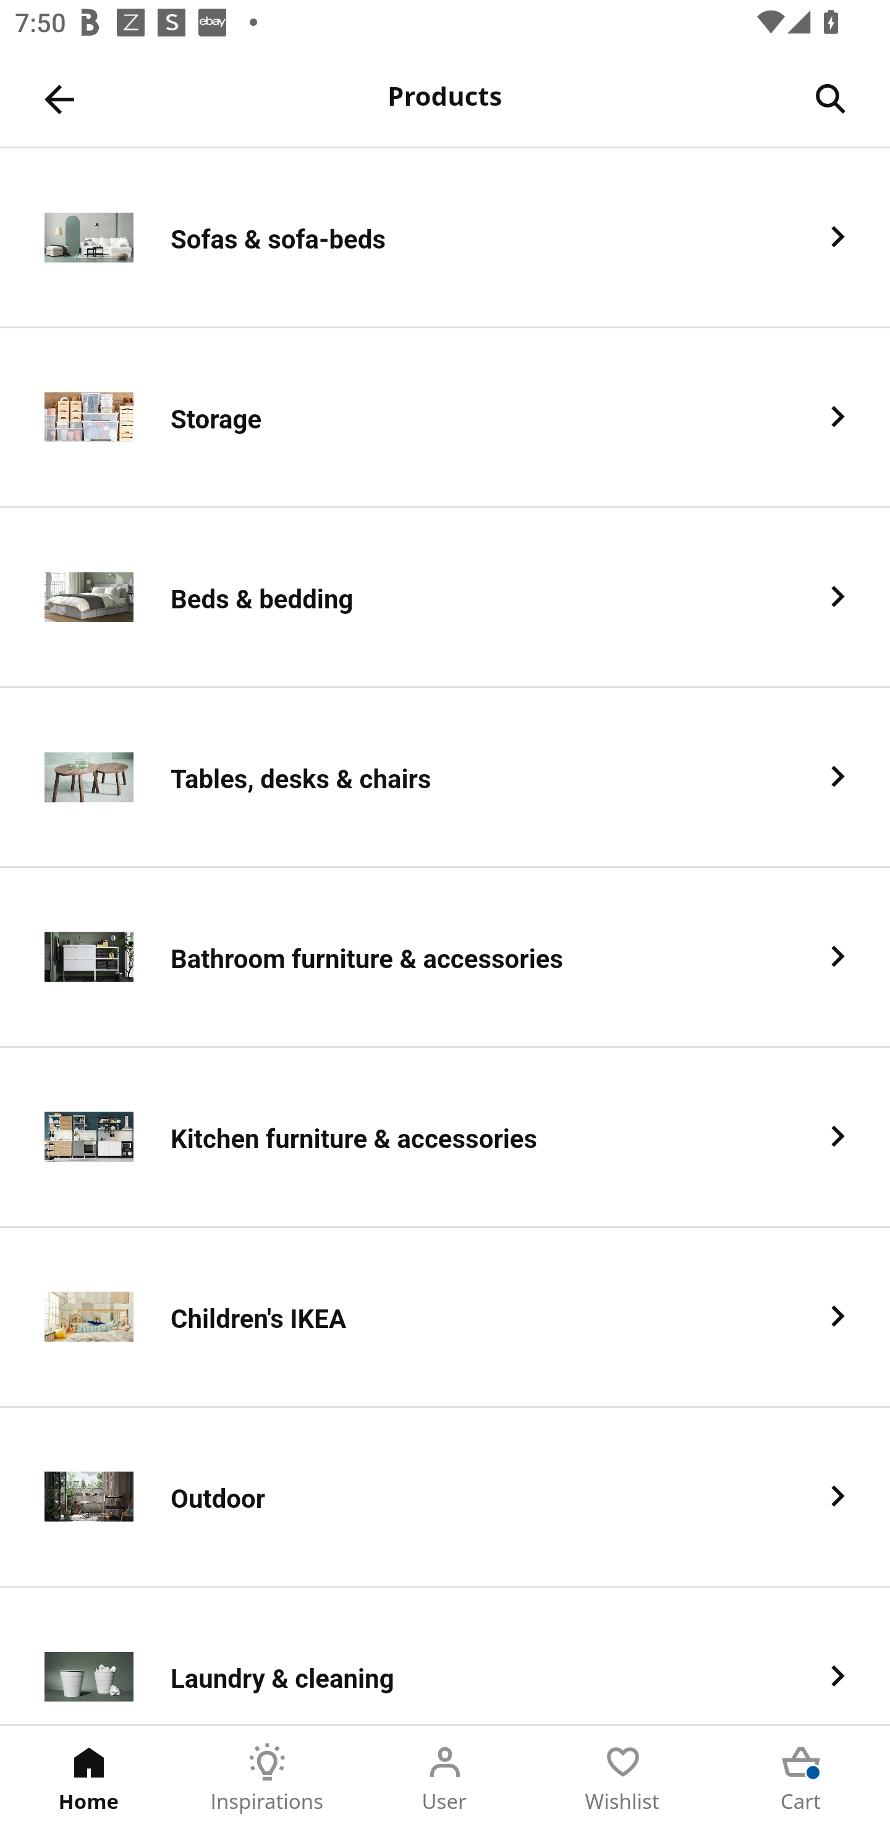 The width and height of the screenshot is (890, 1830). What do you see at coordinates (445, 778) in the screenshot?
I see `Tables, desks & chairs` at bounding box center [445, 778].